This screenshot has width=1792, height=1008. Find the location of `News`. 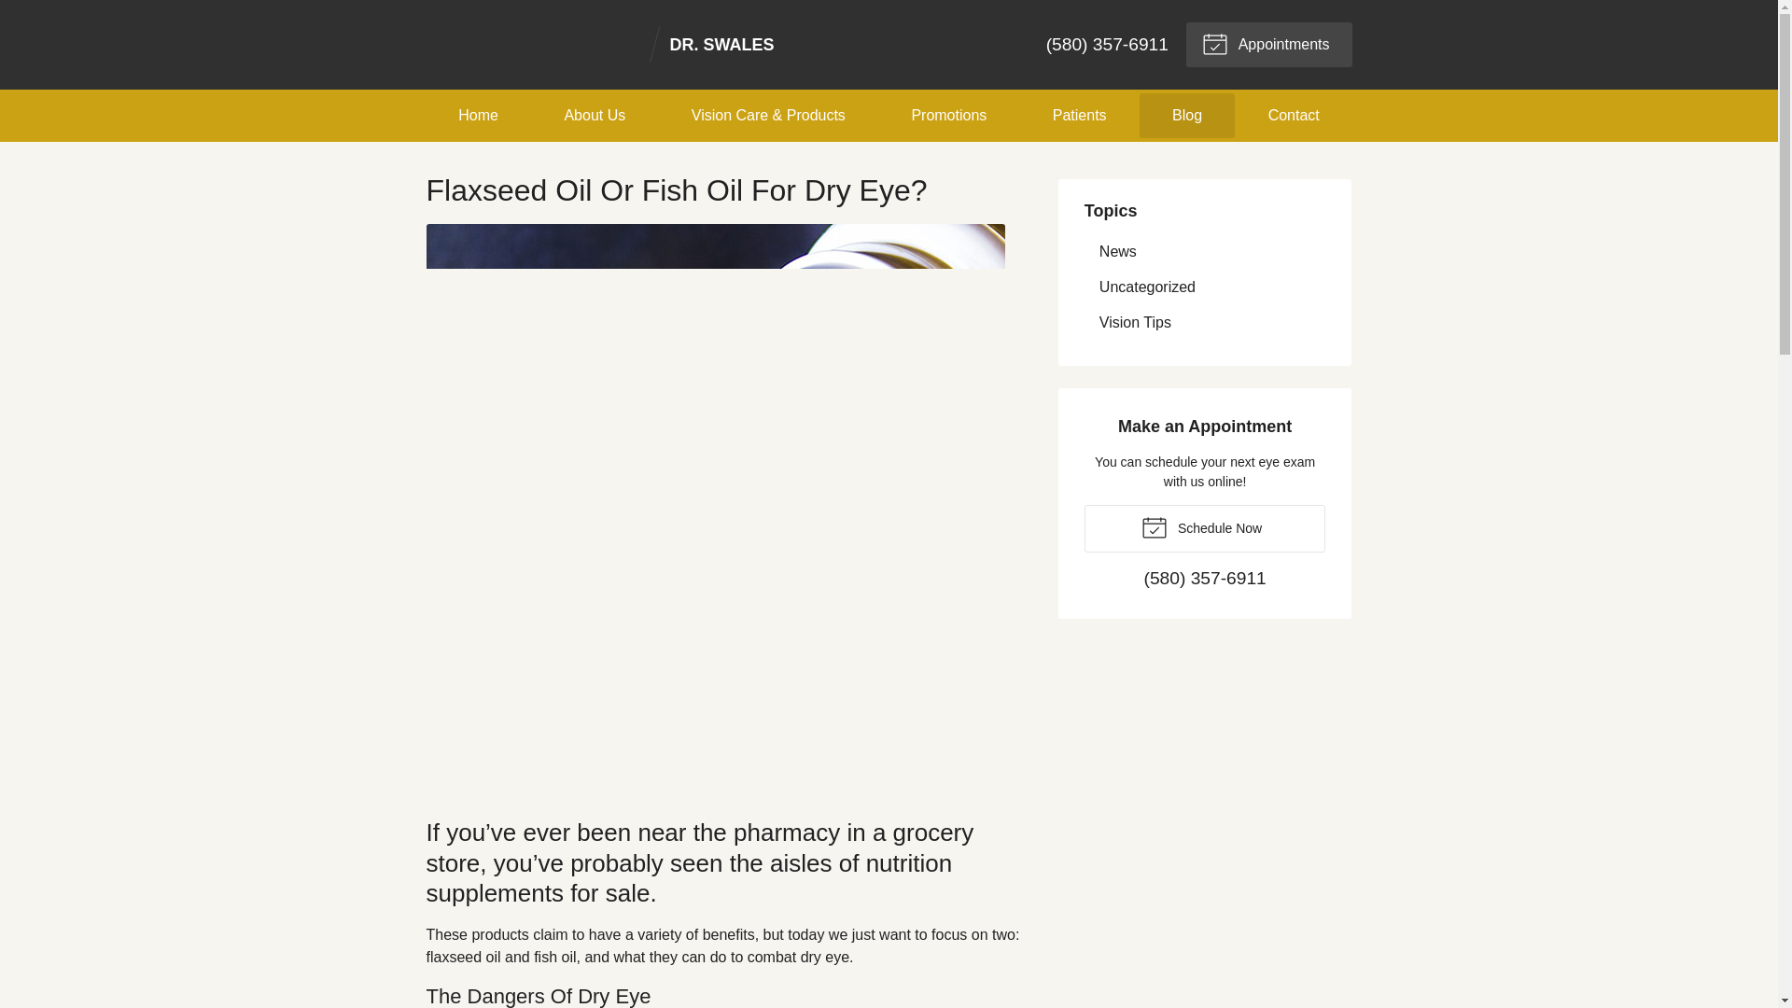

News is located at coordinates (1204, 528).